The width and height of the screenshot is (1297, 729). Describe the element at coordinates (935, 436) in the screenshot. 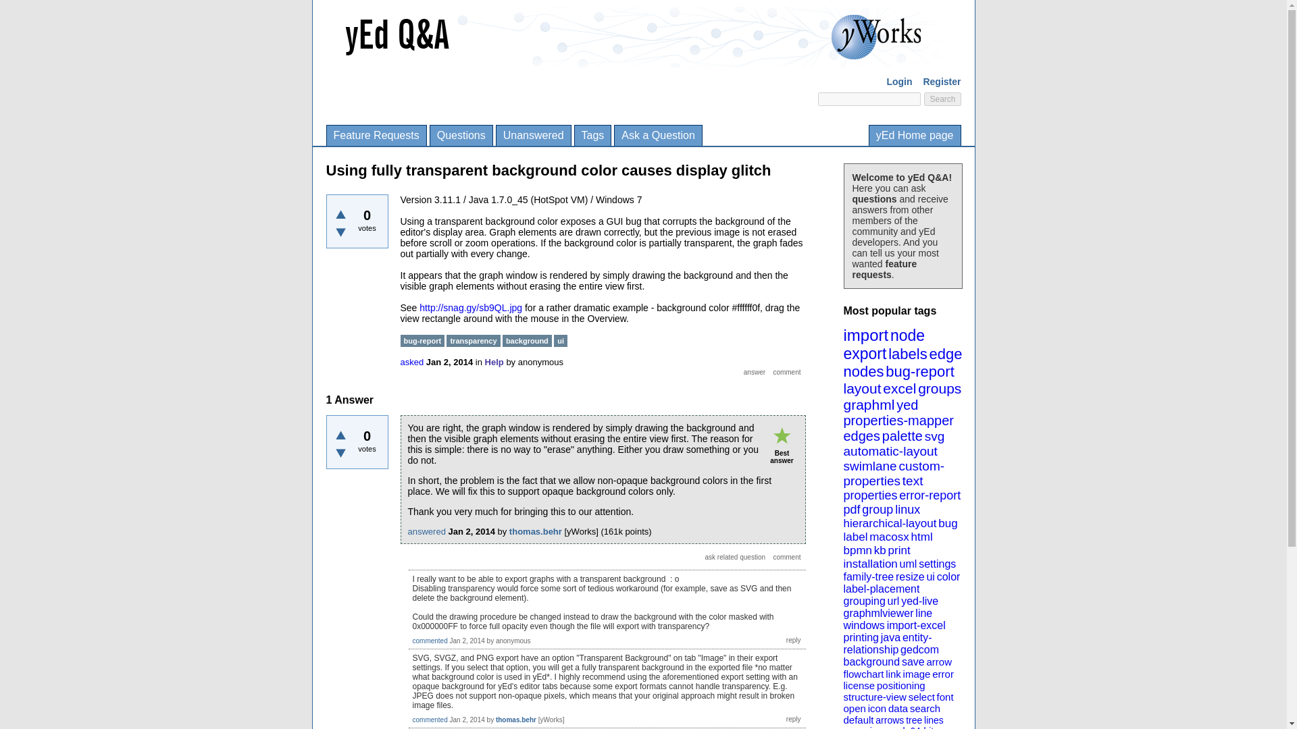

I see `svg` at that location.